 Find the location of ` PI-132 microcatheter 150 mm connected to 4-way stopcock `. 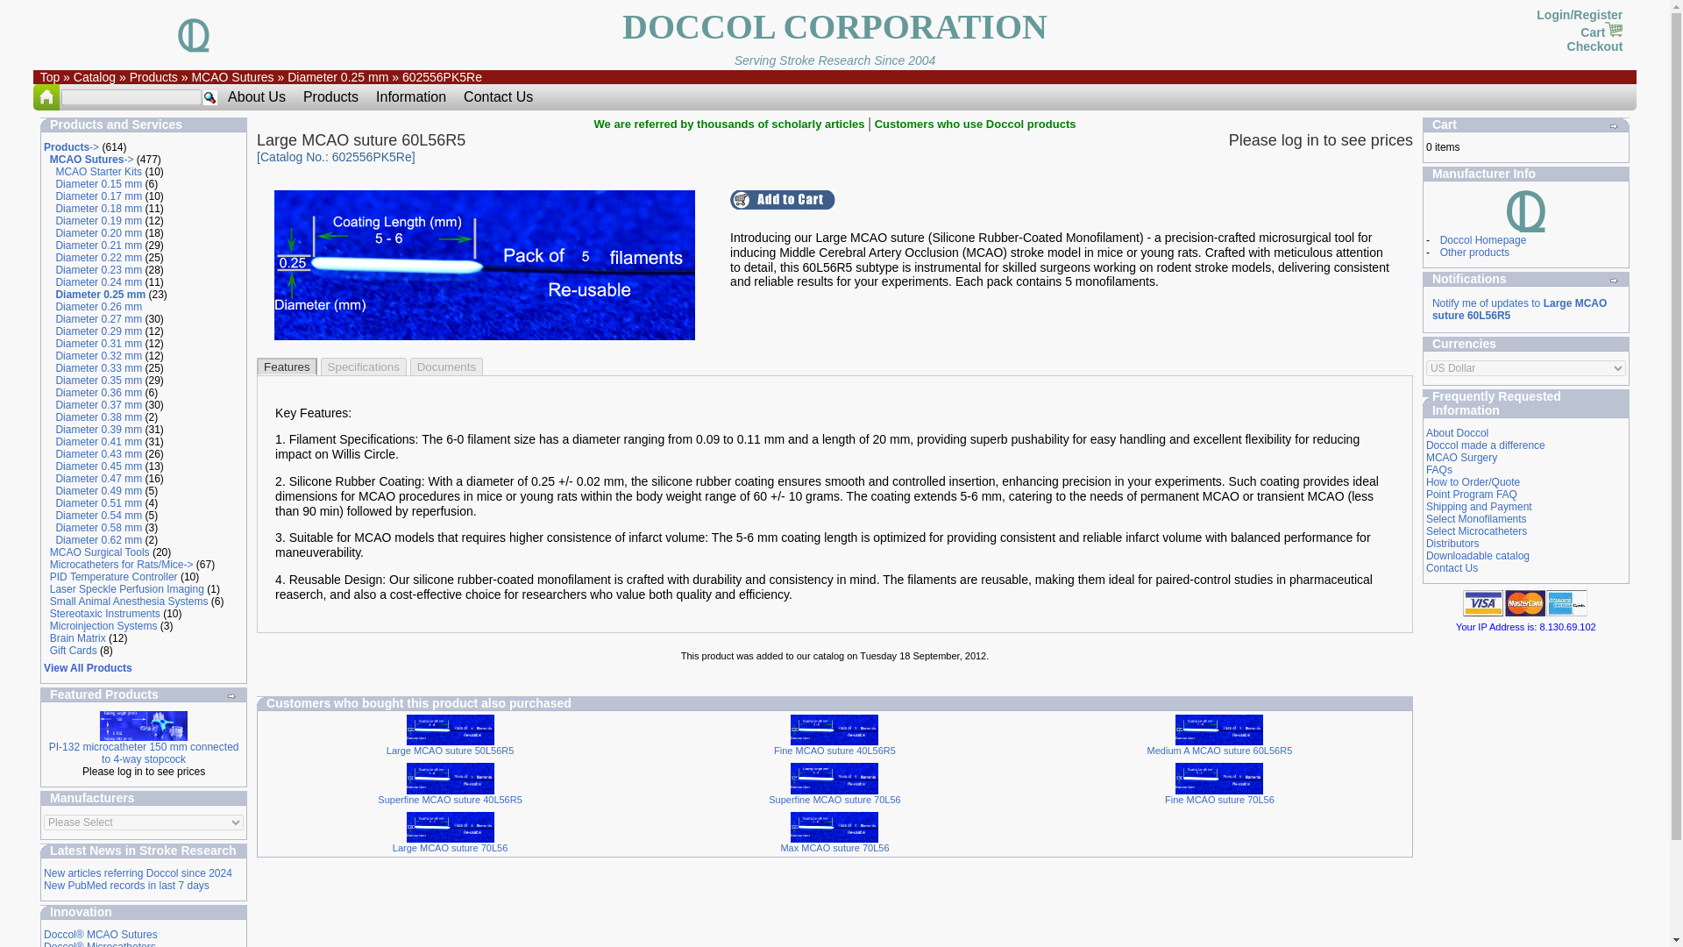

 PI-132 microcatheter 150 mm connected to 4-way stopcock  is located at coordinates (143, 726).